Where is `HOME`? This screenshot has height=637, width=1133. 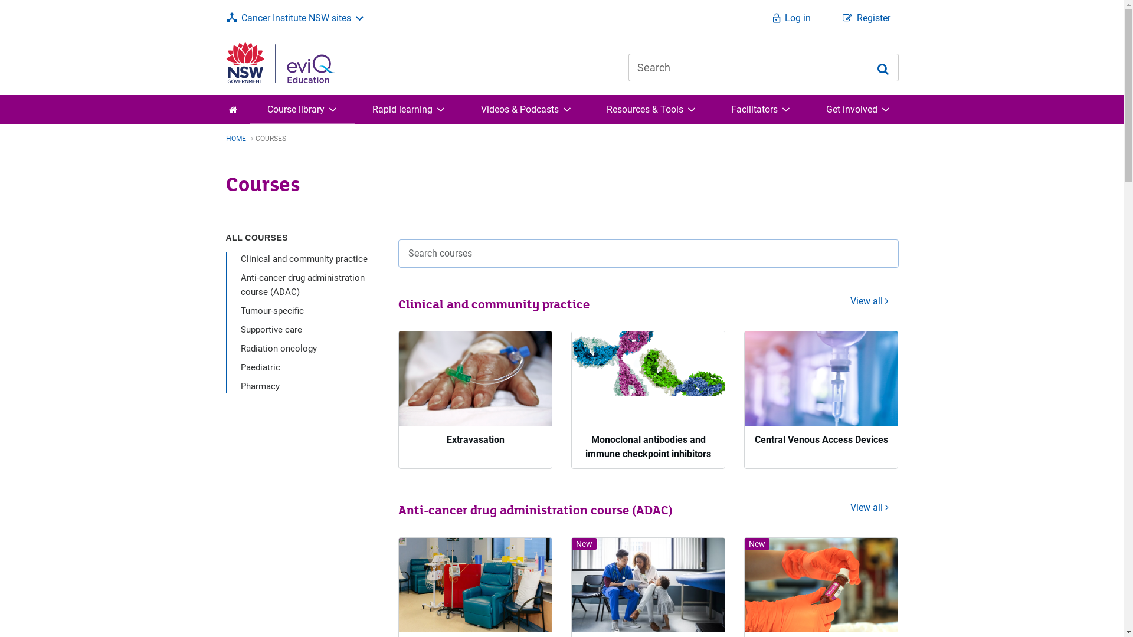 HOME is located at coordinates (240, 139).